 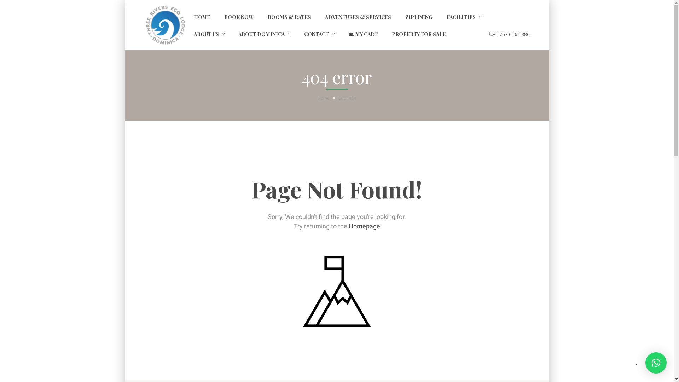 What do you see at coordinates (419, 17) in the screenshot?
I see `ZIPLINING` at bounding box center [419, 17].